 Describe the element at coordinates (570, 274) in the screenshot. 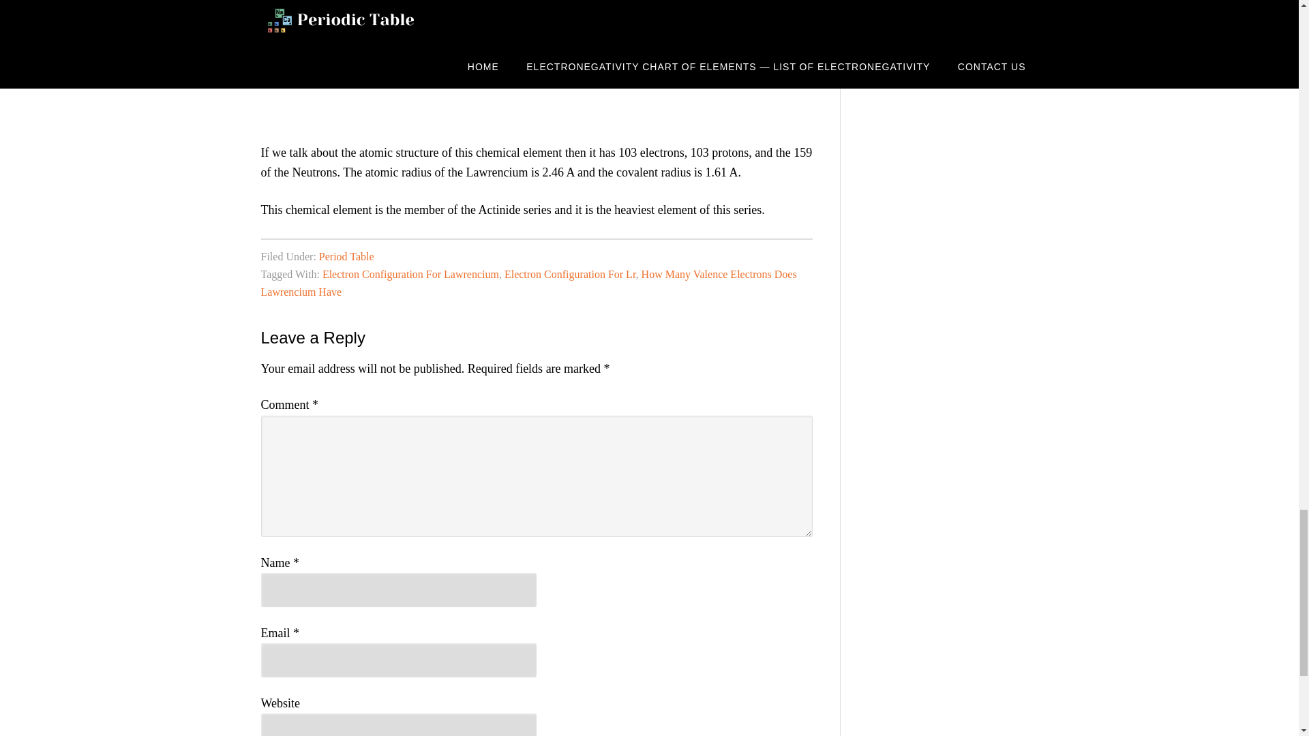

I see `Electron Configuration For Lr` at that location.